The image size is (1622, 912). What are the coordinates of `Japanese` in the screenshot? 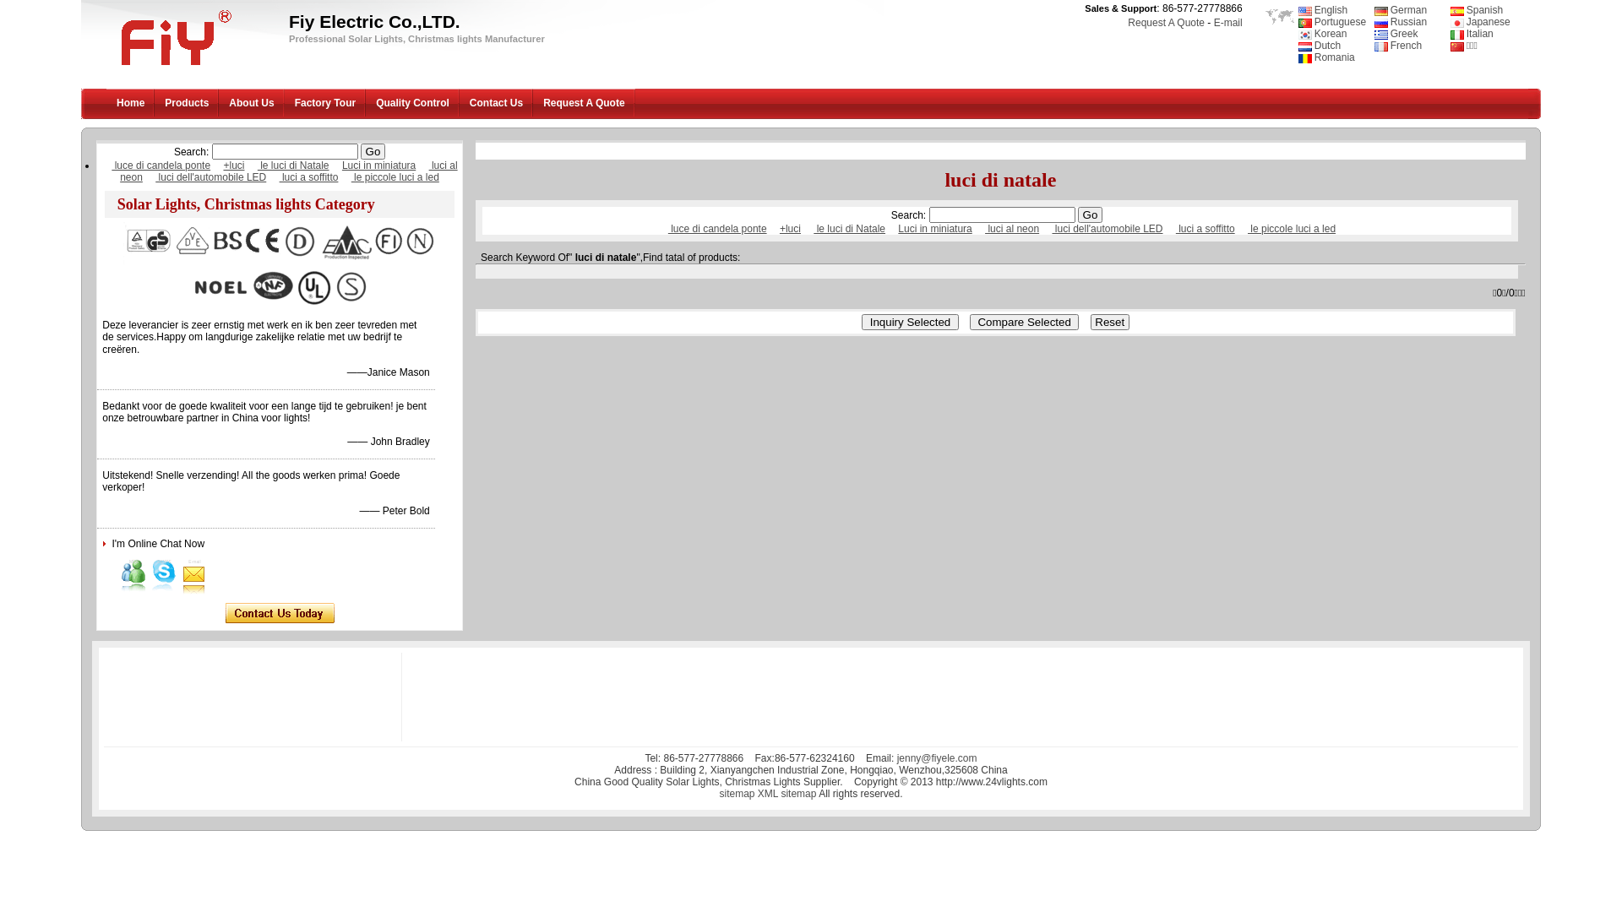 It's located at (1480, 22).